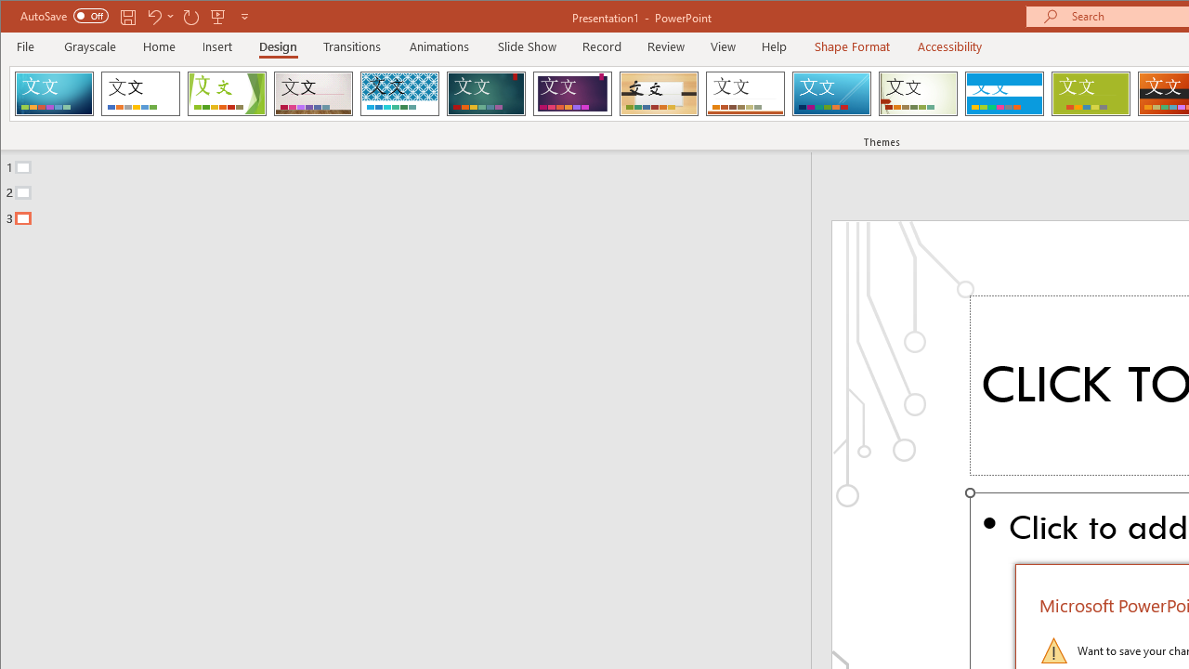  I want to click on Integral, so click(399, 93).